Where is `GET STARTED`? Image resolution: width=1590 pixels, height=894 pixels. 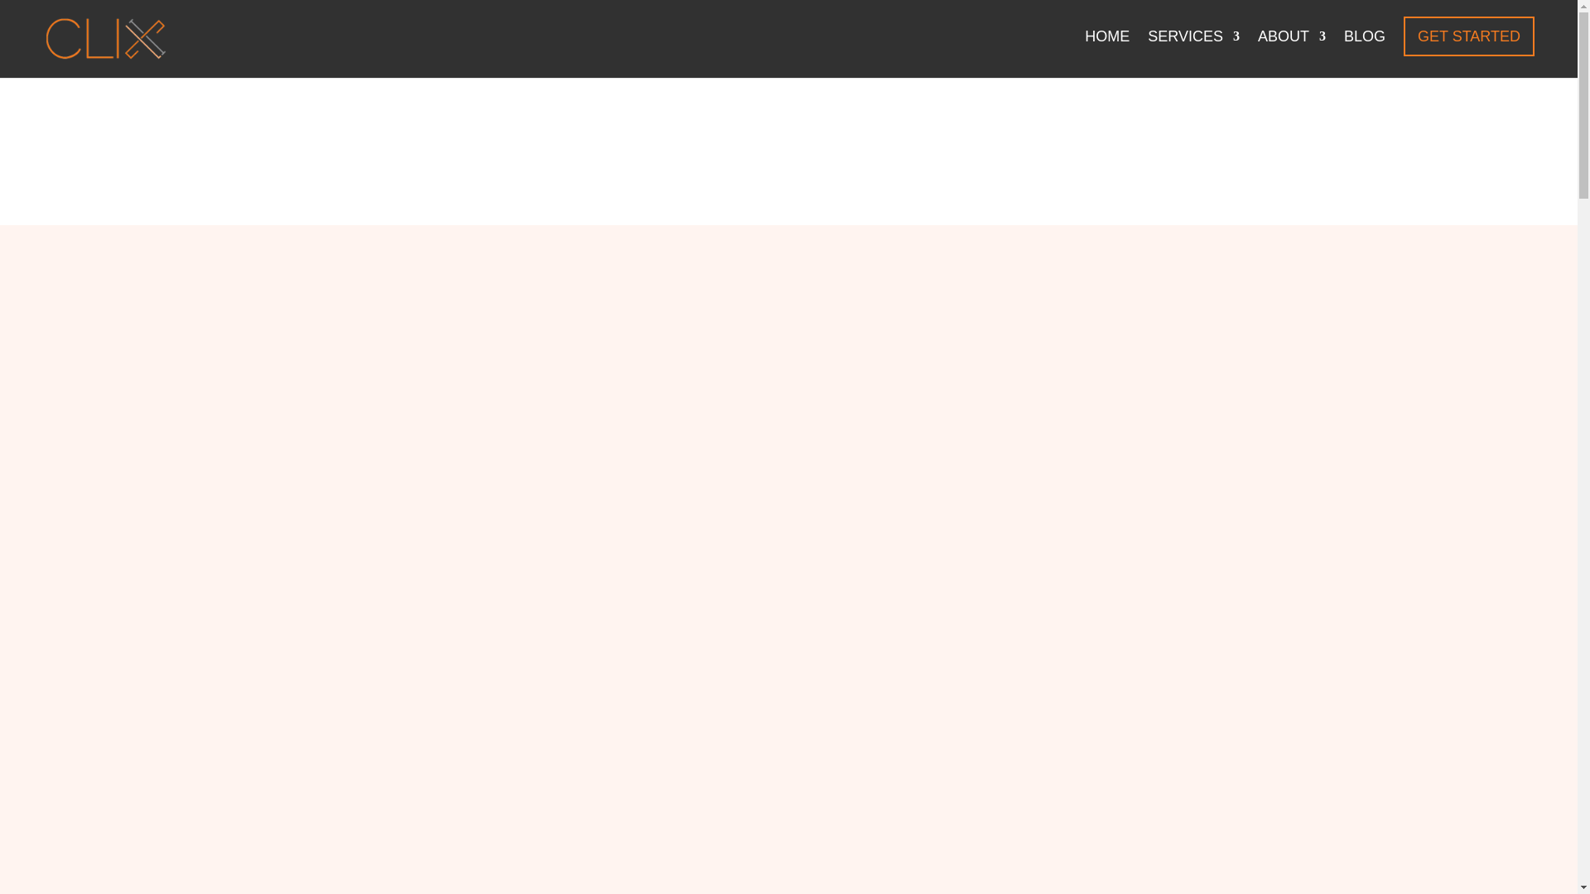 GET STARTED is located at coordinates (1469, 36).